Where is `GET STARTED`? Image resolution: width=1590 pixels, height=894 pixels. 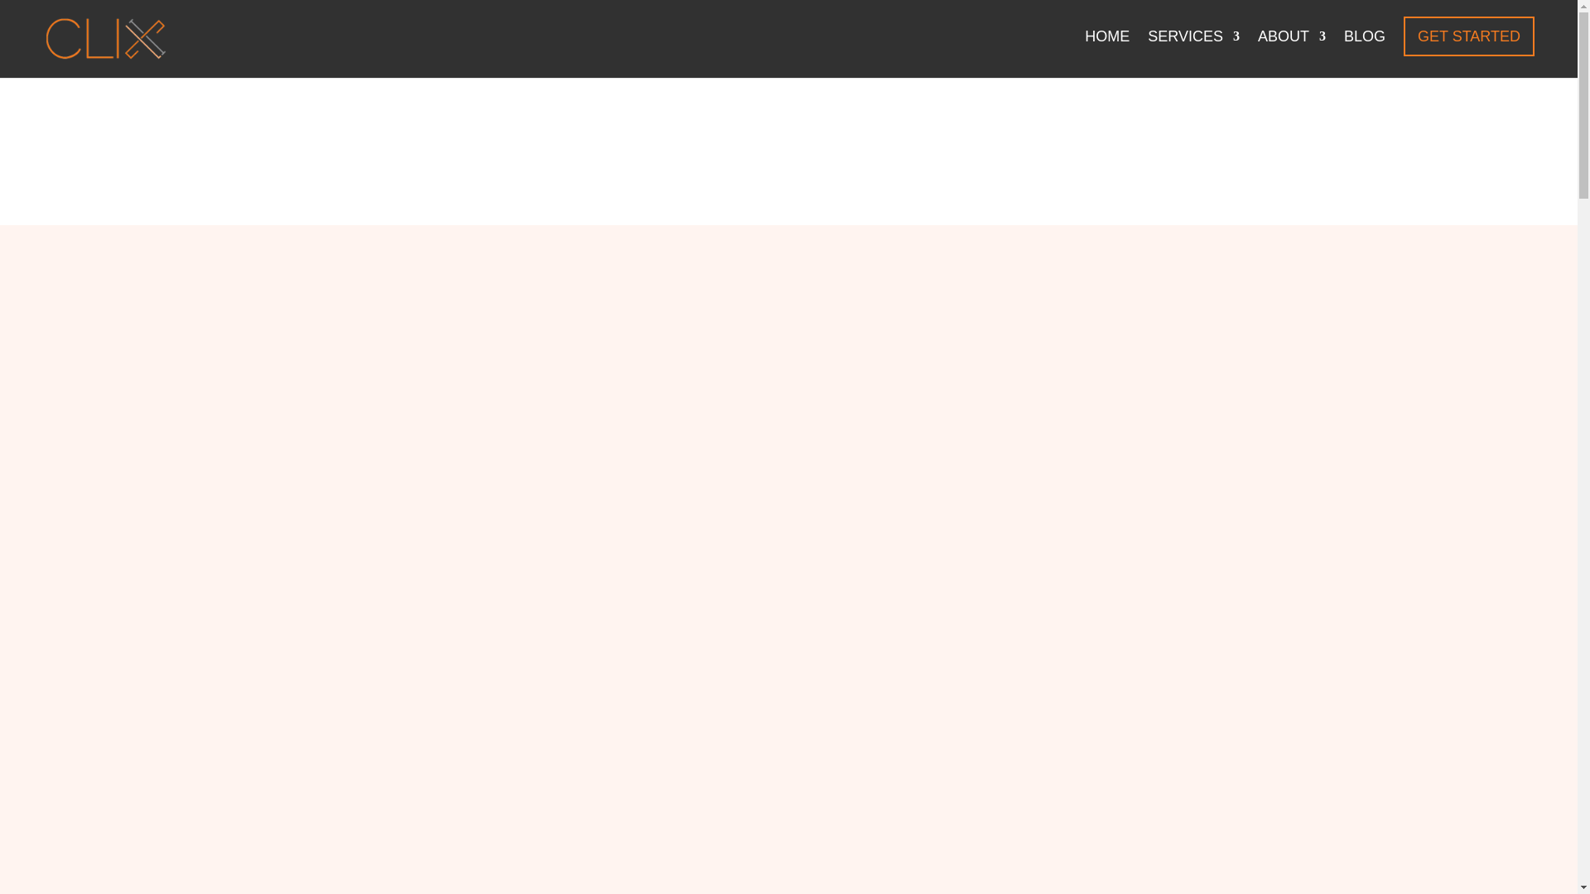 GET STARTED is located at coordinates (1469, 36).